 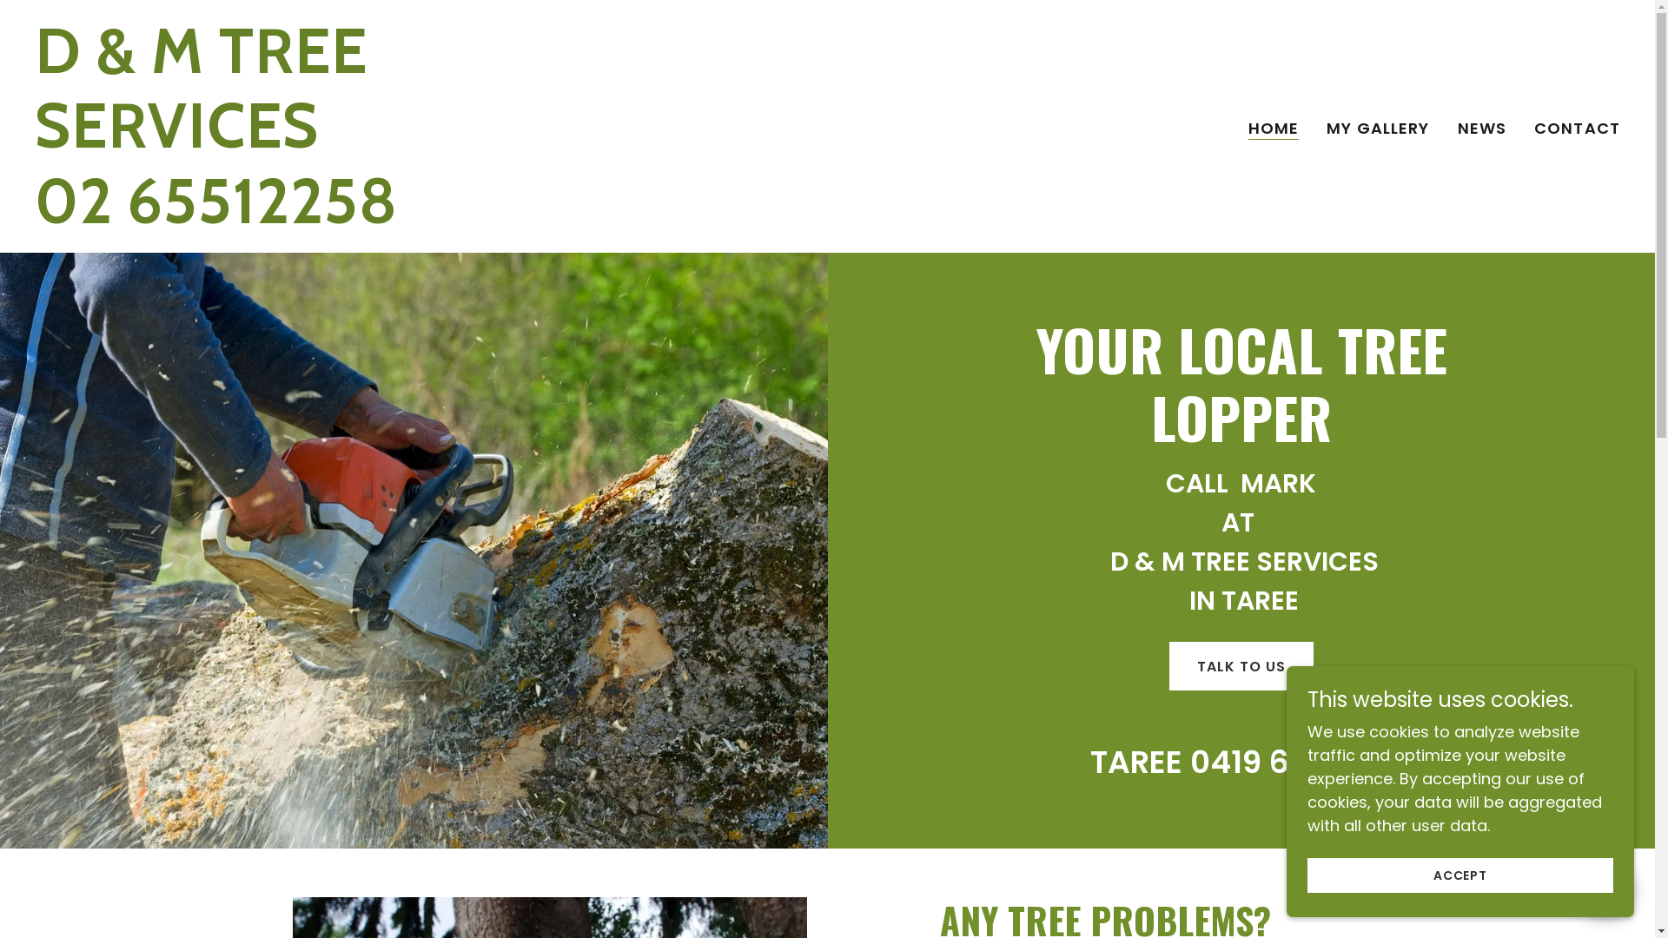 What do you see at coordinates (1241, 666) in the screenshot?
I see `TALK TO US` at bounding box center [1241, 666].